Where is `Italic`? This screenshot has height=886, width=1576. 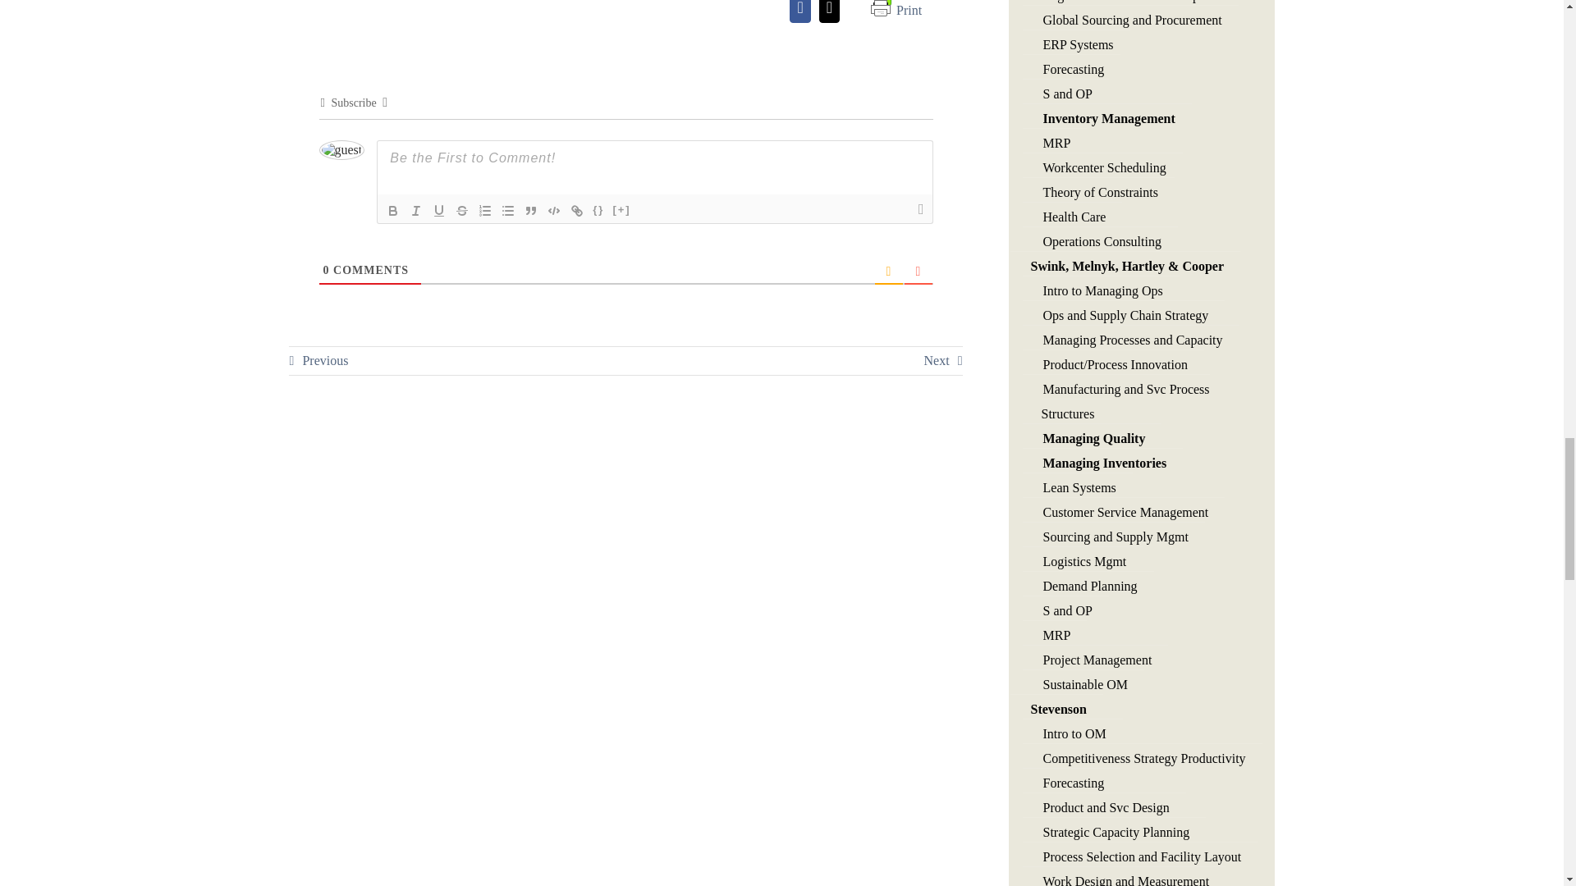
Italic is located at coordinates (415, 210).